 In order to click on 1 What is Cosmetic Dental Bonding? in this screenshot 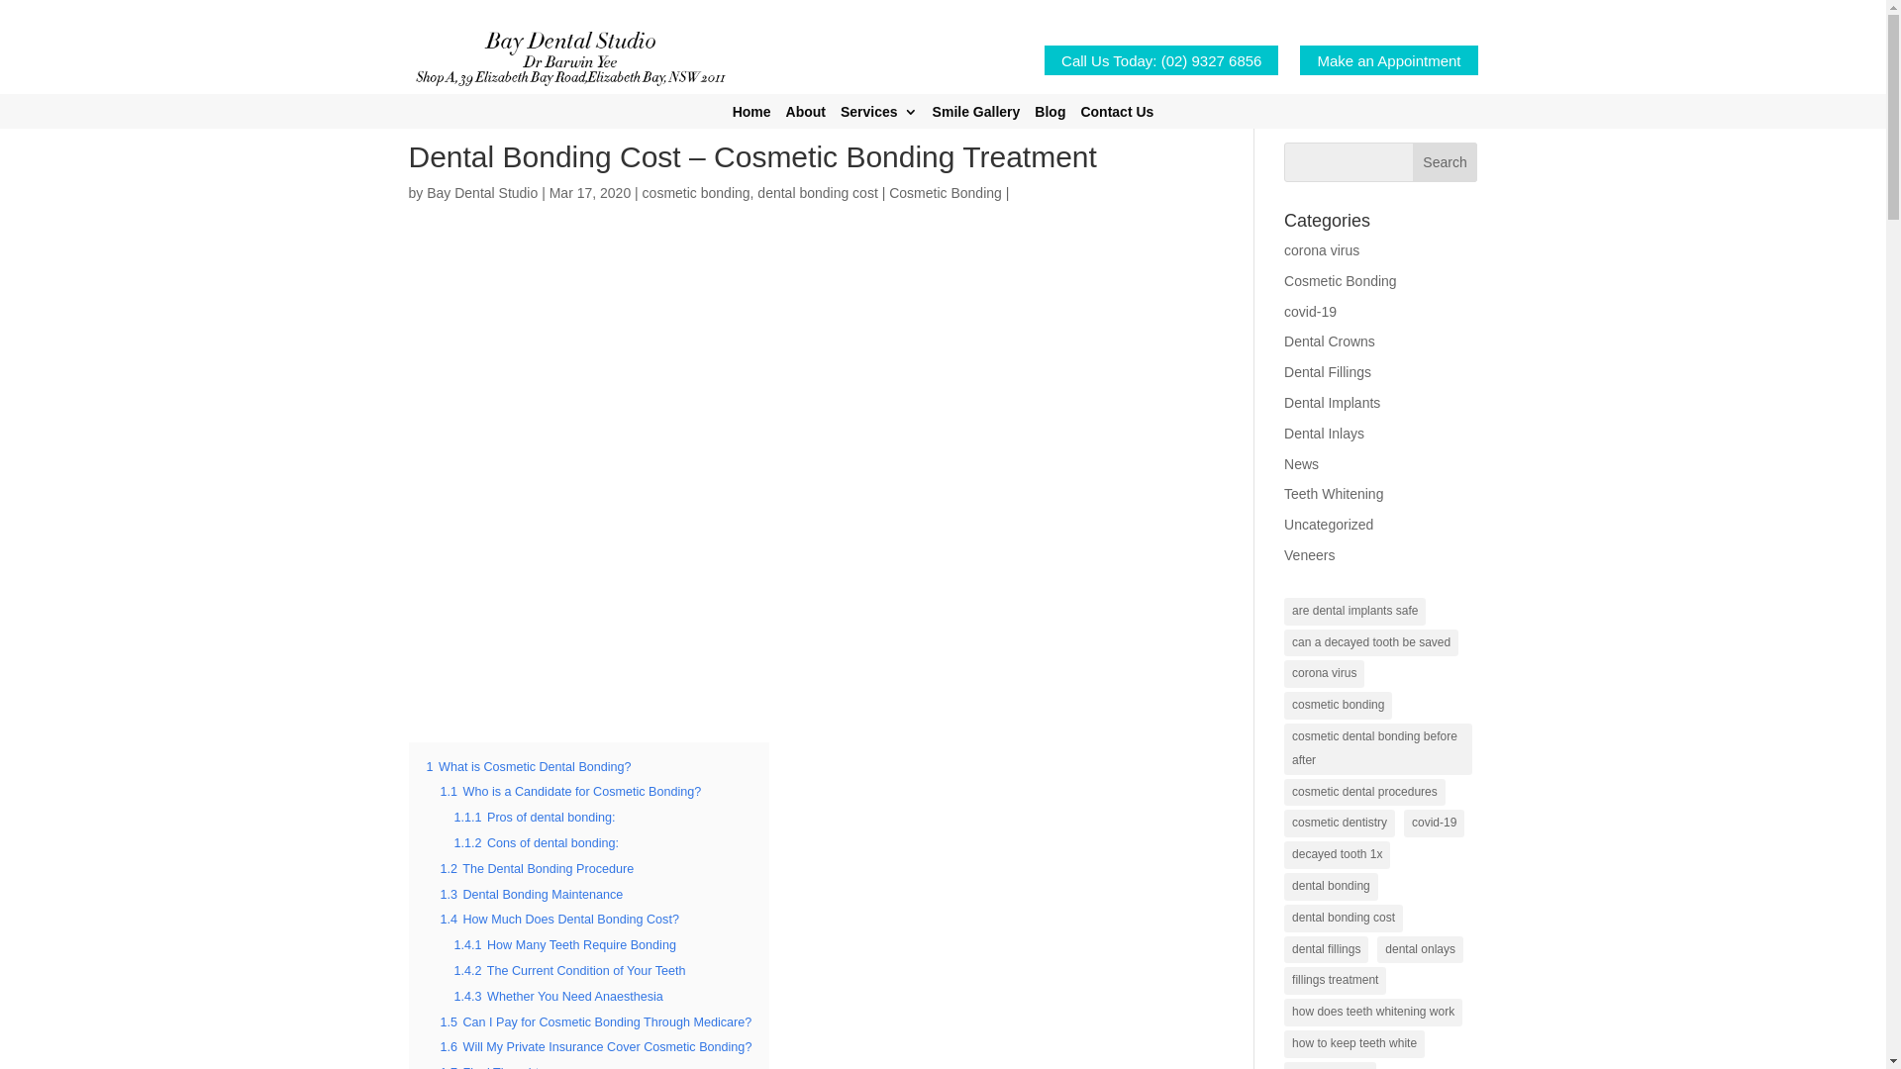, I will do `click(529, 767)`.